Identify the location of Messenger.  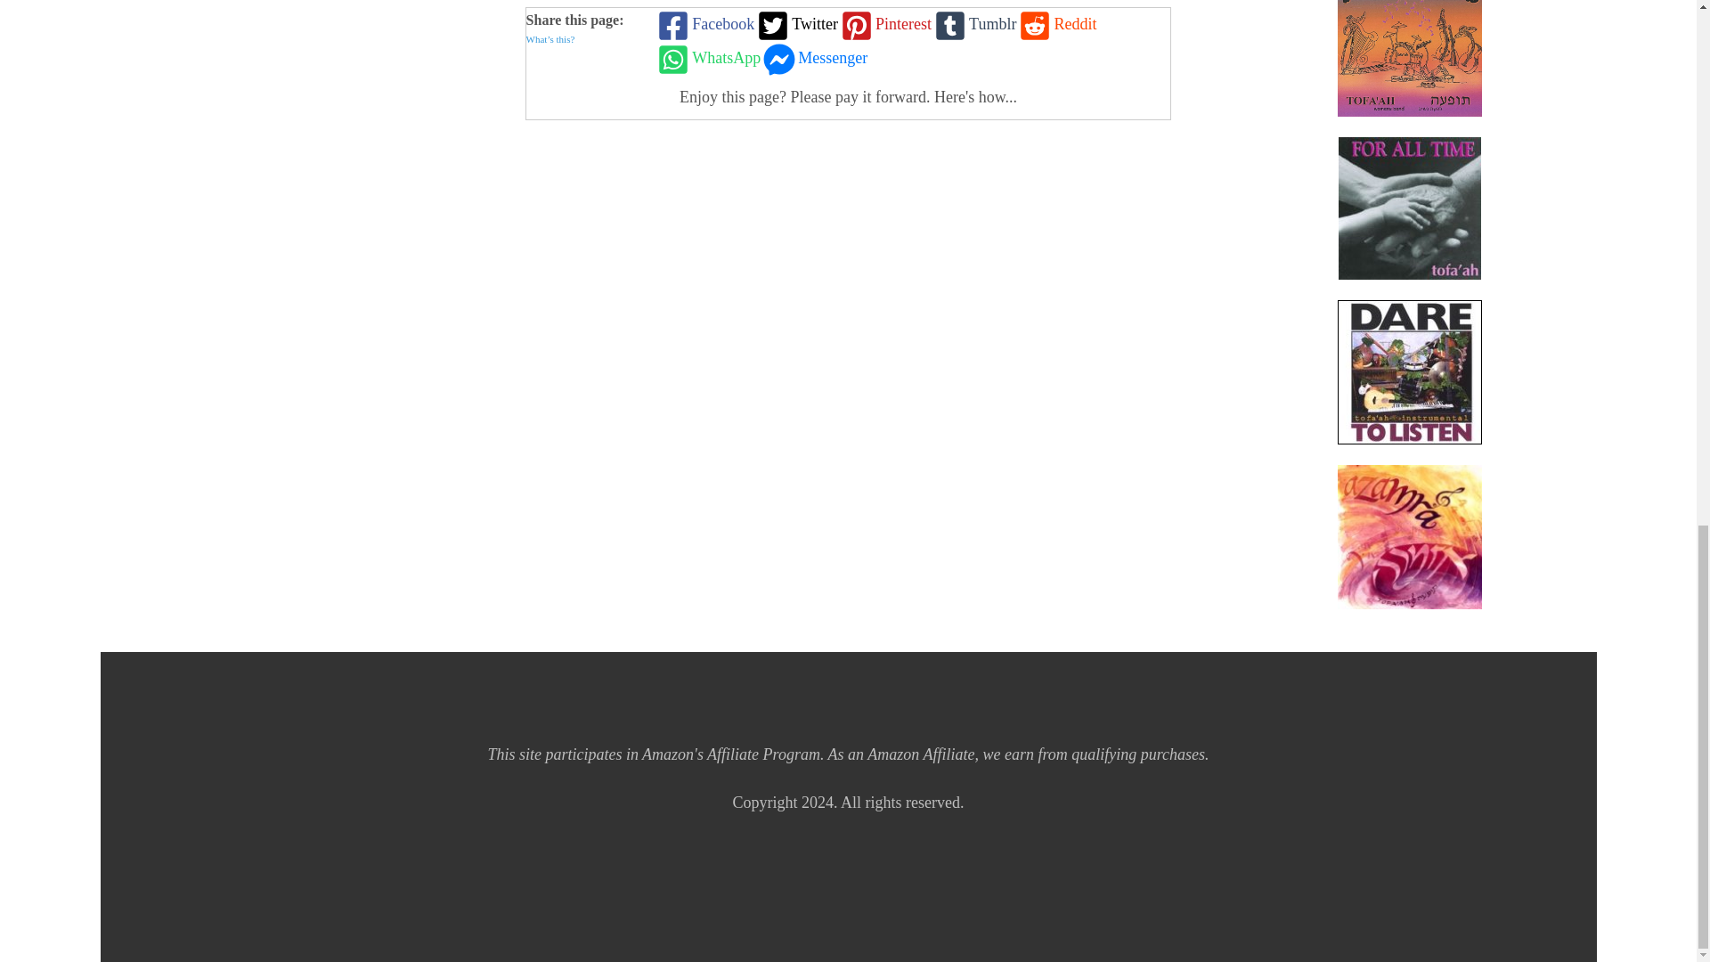
(814, 59).